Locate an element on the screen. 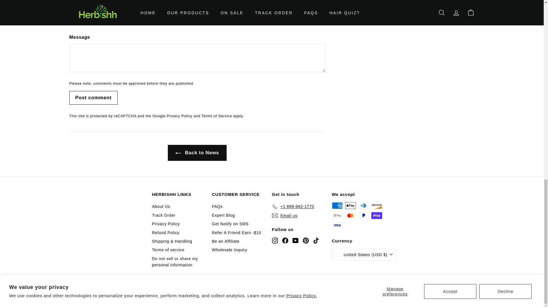 The image size is (548, 308). herbishh.com   on YouTube is located at coordinates (295, 240).